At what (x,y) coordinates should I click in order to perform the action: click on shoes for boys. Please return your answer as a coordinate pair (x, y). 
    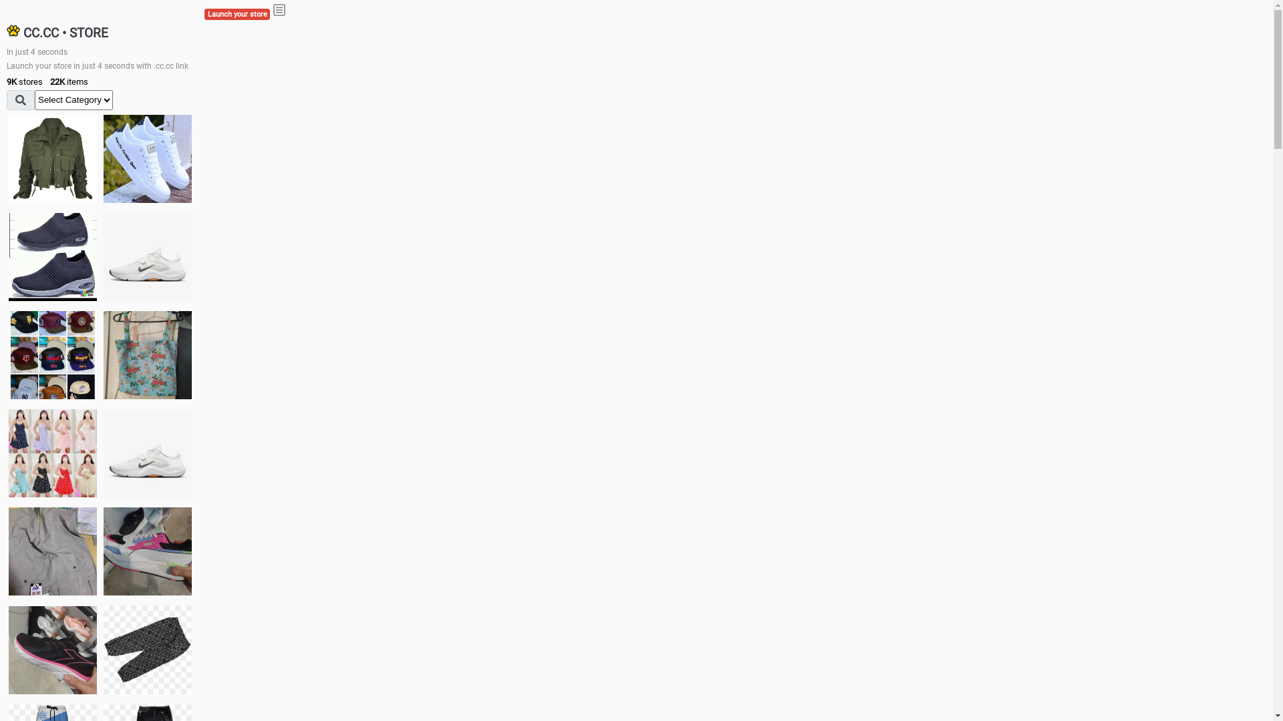
    Looking at the image, I should click on (53, 257).